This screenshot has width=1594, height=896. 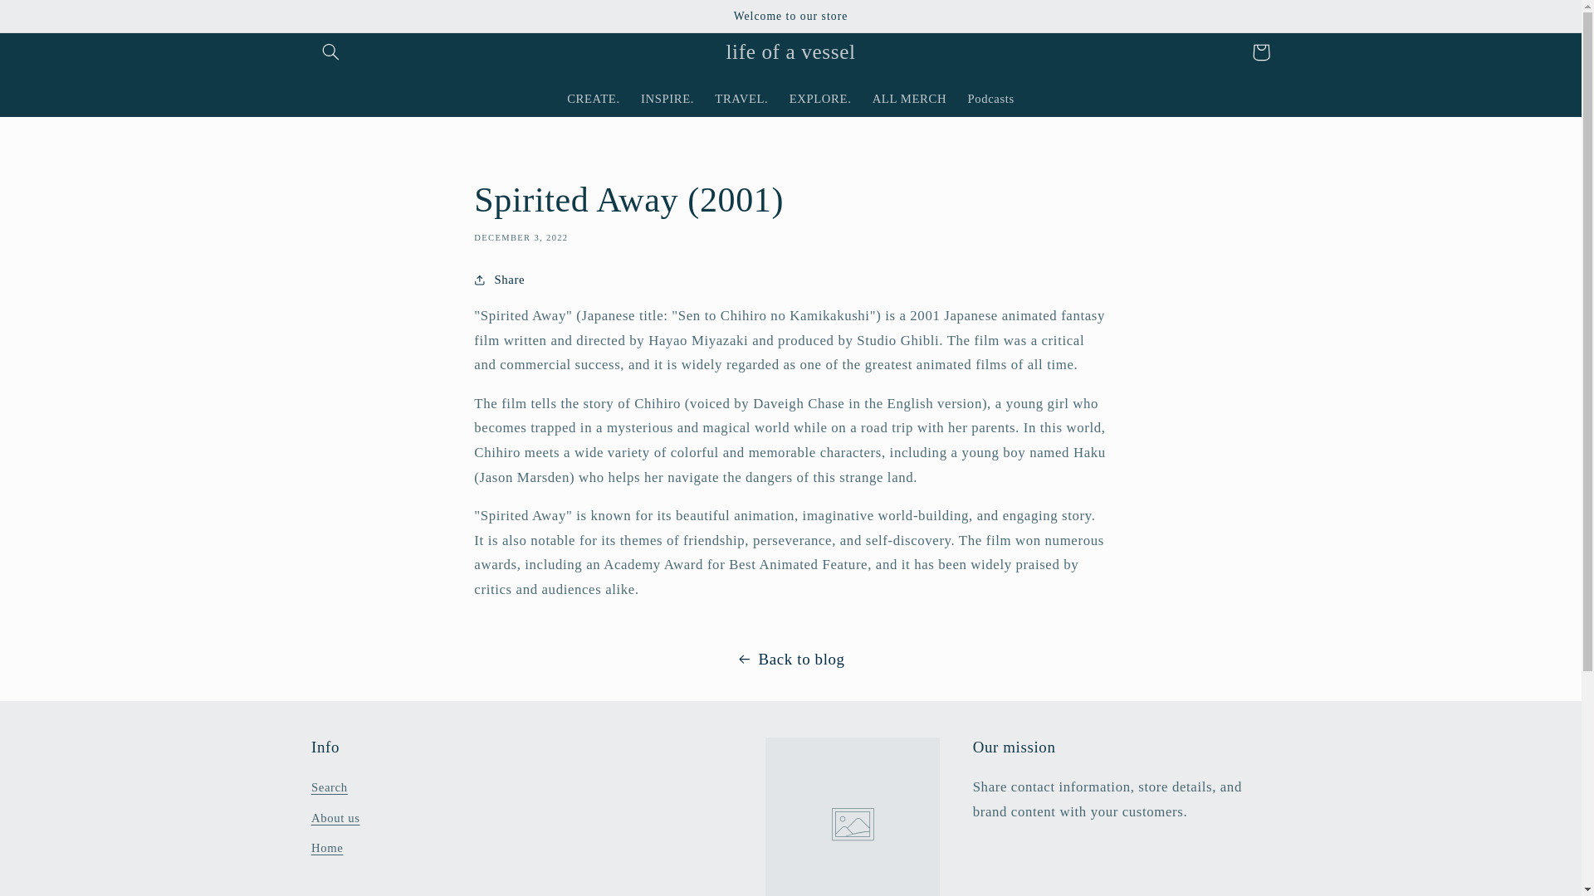 What do you see at coordinates (594, 99) in the screenshot?
I see `CREATE.` at bounding box center [594, 99].